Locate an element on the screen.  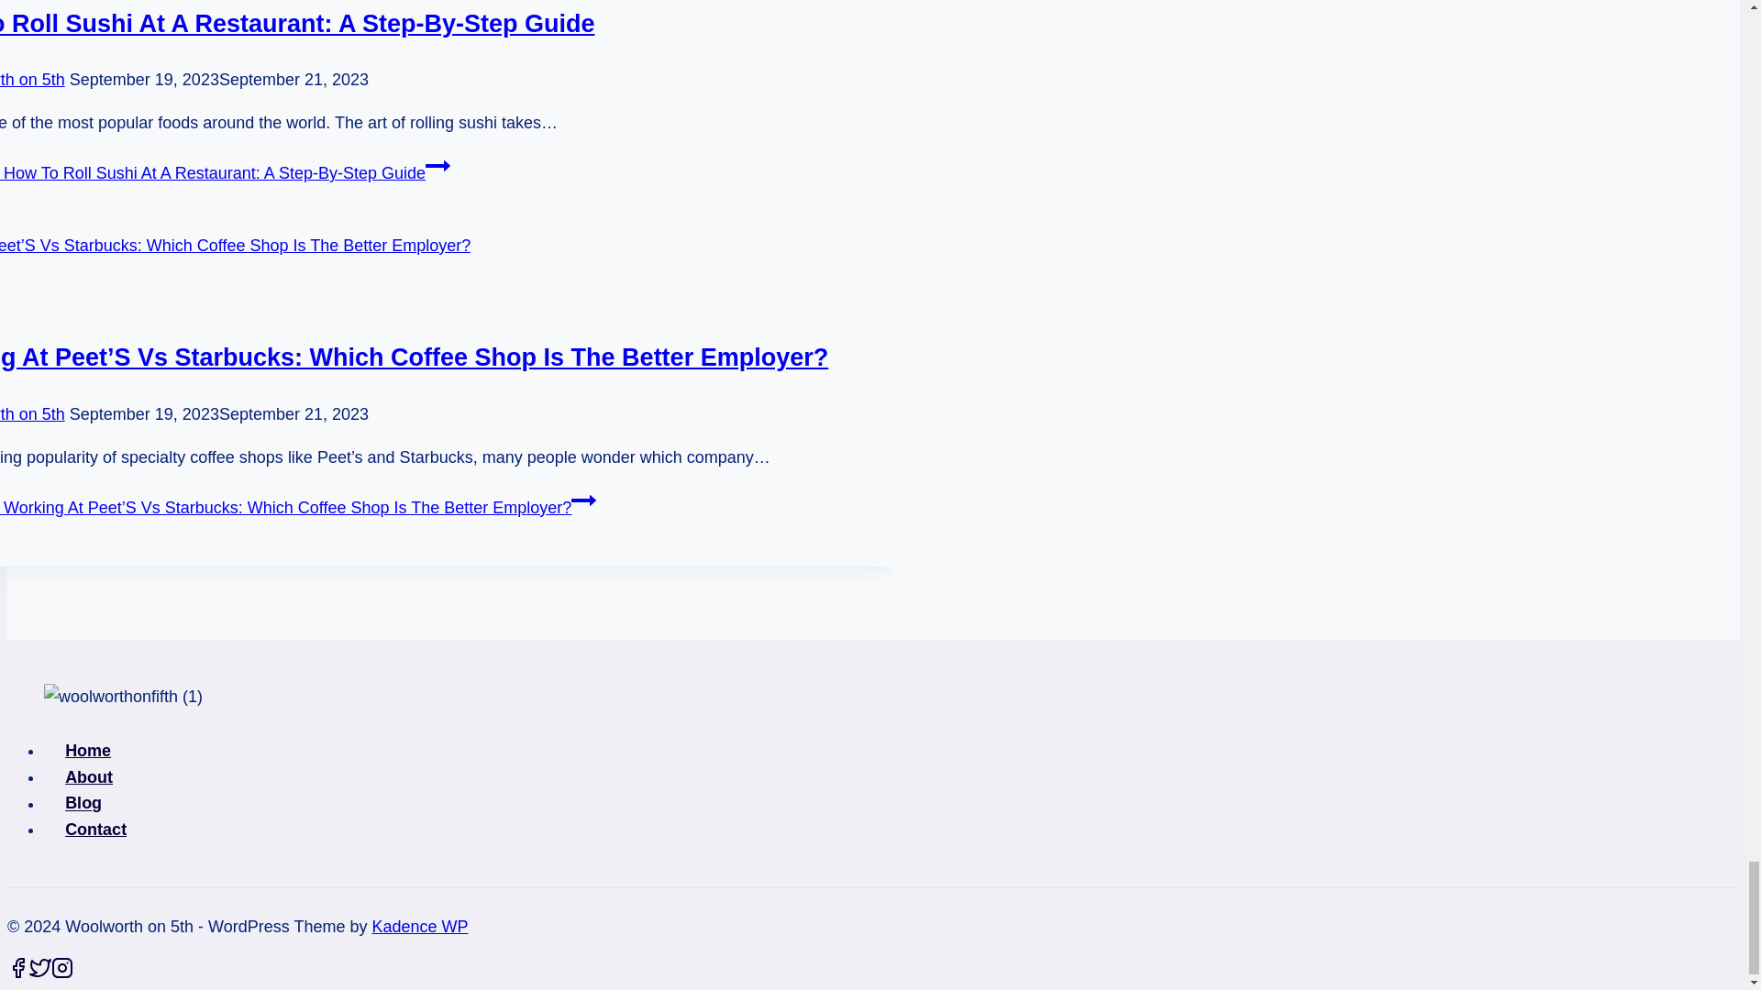
How To Roll Sushi At A Restaurant: A Step-By-Step Guide is located at coordinates (297, 24).